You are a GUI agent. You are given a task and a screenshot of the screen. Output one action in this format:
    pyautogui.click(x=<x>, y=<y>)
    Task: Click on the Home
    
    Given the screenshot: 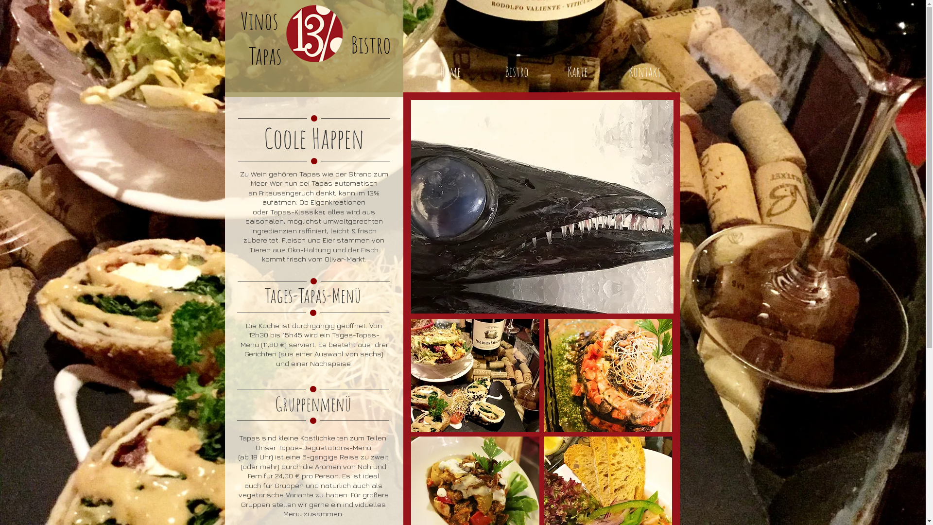 What is the action you would take?
    pyautogui.click(x=450, y=72)
    